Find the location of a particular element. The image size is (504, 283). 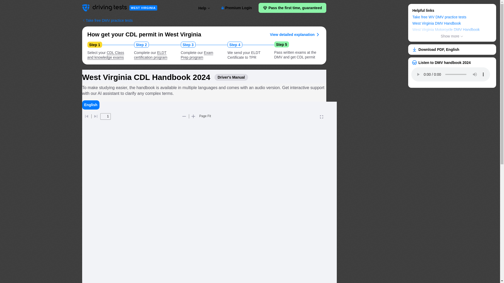

Download PDF, English is located at coordinates (106, 55).